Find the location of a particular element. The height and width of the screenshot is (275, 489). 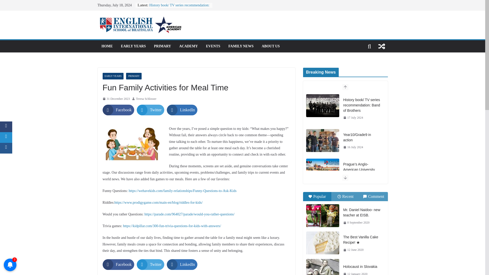

16:23 is located at coordinates (116, 99).